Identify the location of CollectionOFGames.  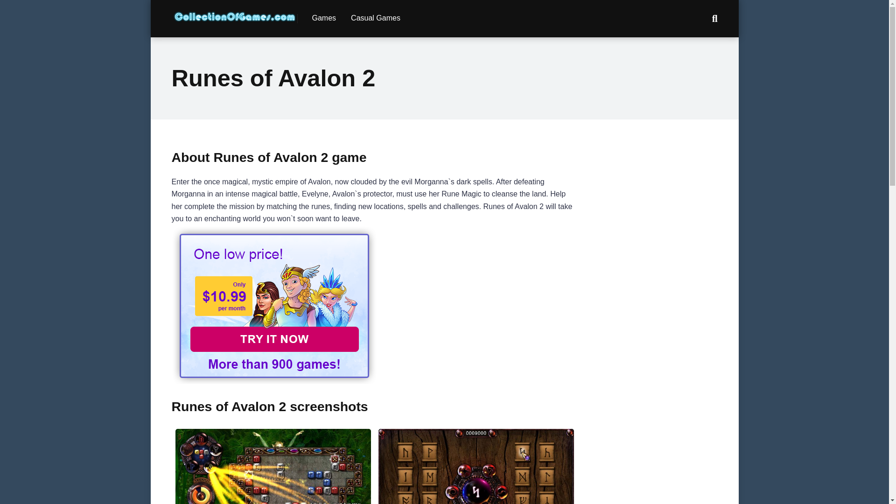
(234, 13).